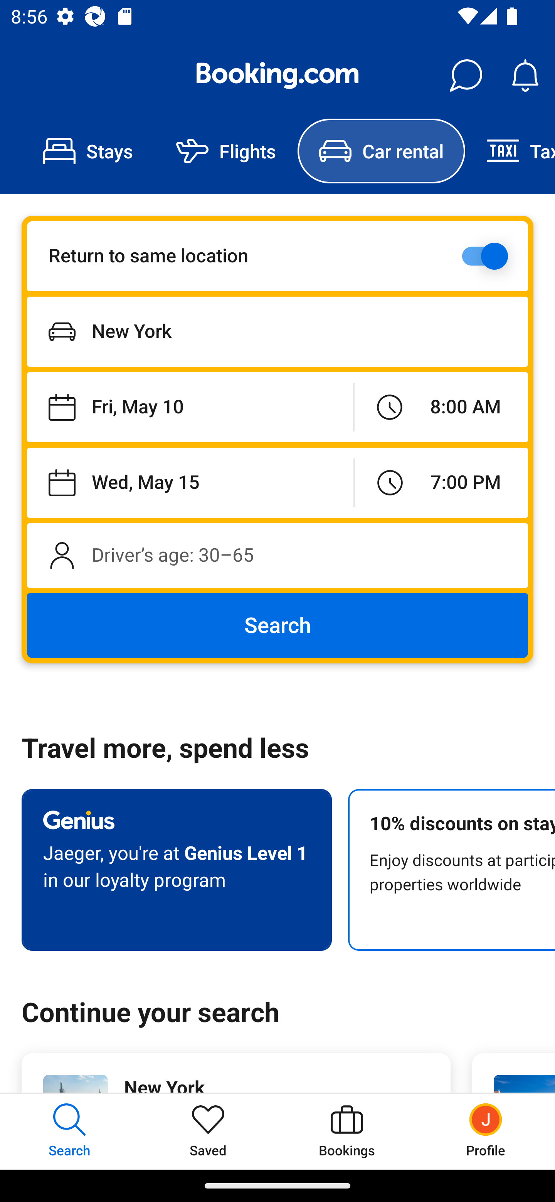 This screenshot has height=1202, width=555. Describe the element at coordinates (525, 76) in the screenshot. I see `Notifications` at that location.